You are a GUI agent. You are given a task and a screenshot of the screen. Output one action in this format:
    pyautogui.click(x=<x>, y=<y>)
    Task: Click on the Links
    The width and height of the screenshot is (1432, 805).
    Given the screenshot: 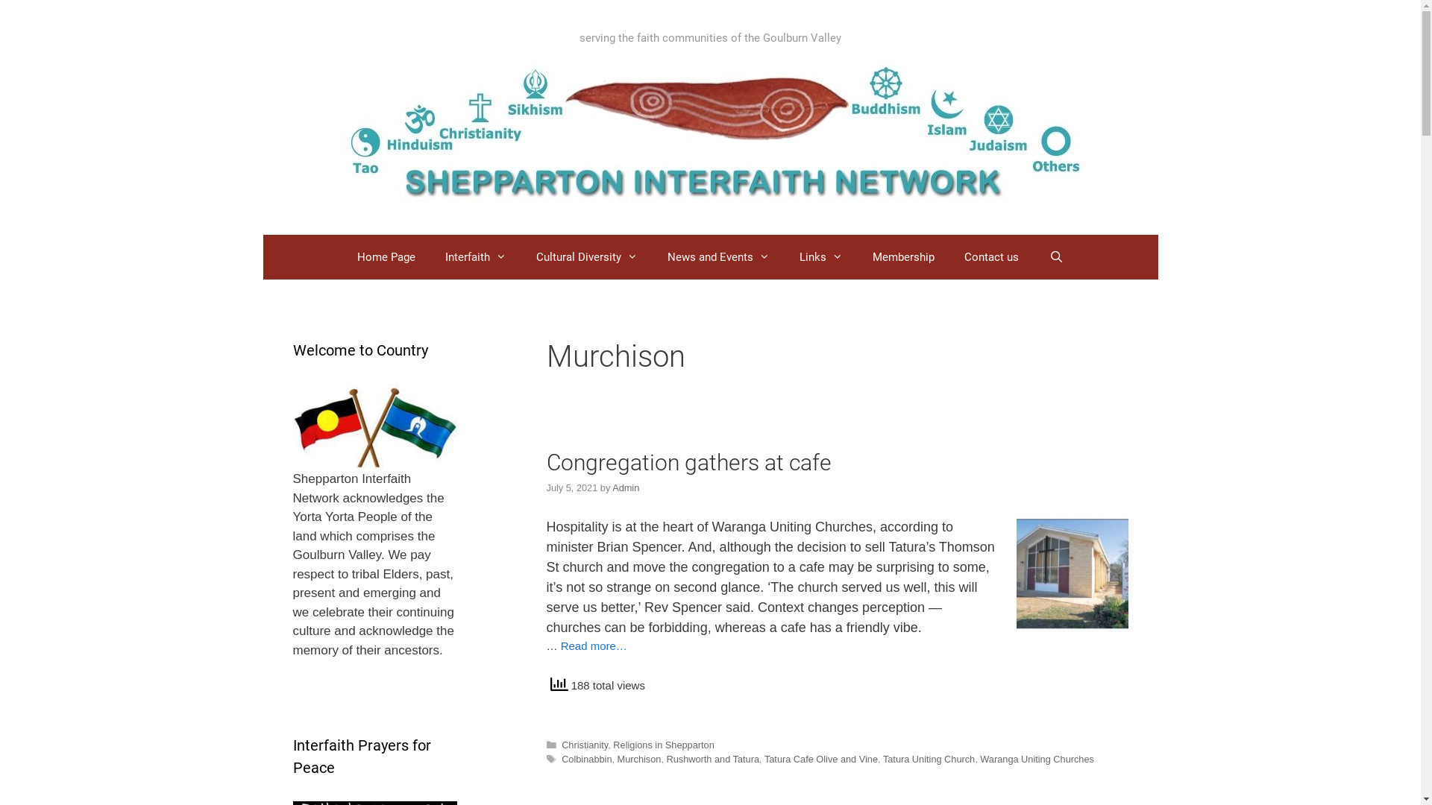 What is the action you would take?
    pyautogui.click(x=821, y=256)
    